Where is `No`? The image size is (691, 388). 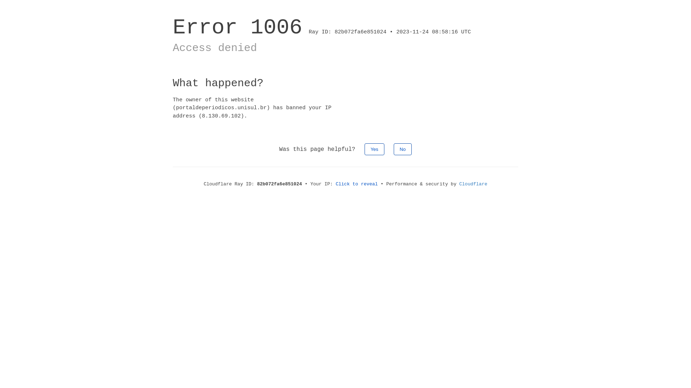
No is located at coordinates (403, 149).